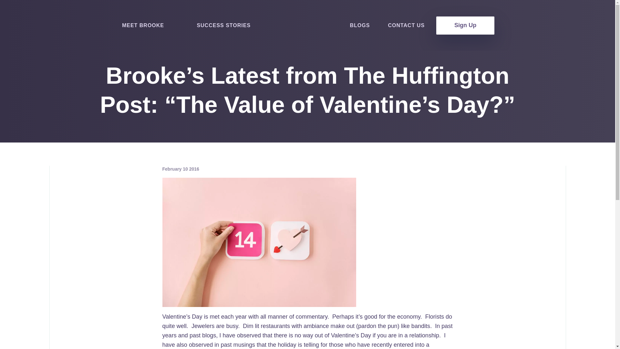 The height and width of the screenshot is (349, 620). What do you see at coordinates (308, 25) in the screenshot?
I see `Main page` at bounding box center [308, 25].